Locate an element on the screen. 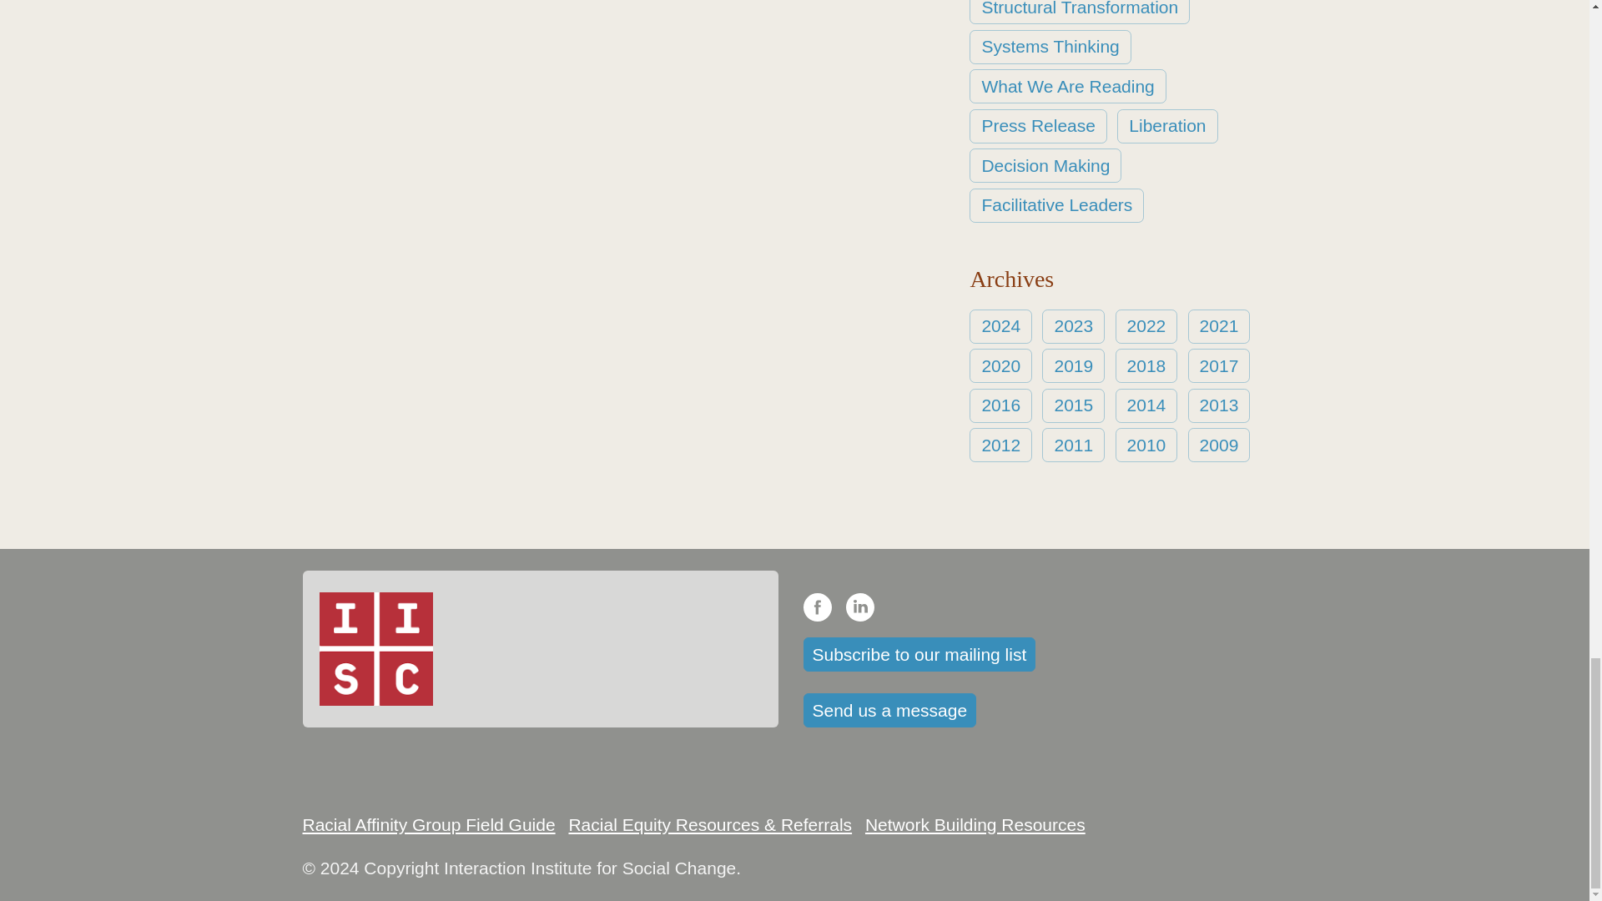  Subscribe to our mailing list is located at coordinates (918, 654).